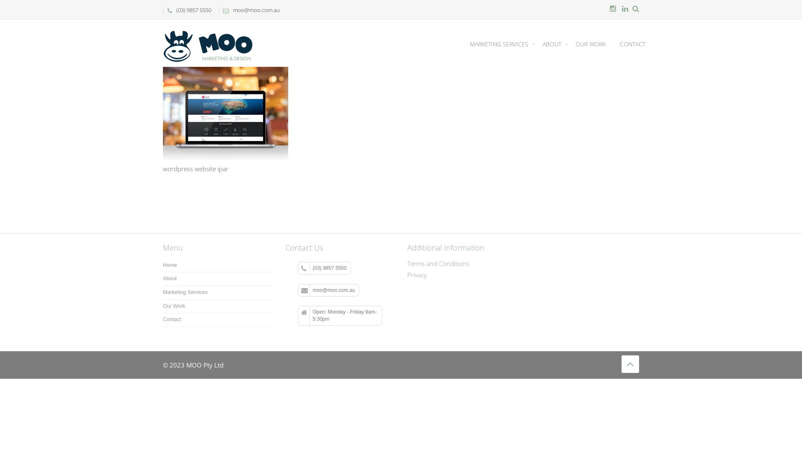 Image resolution: width=802 pixels, height=451 pixels. I want to click on Privacy, so click(417, 275).